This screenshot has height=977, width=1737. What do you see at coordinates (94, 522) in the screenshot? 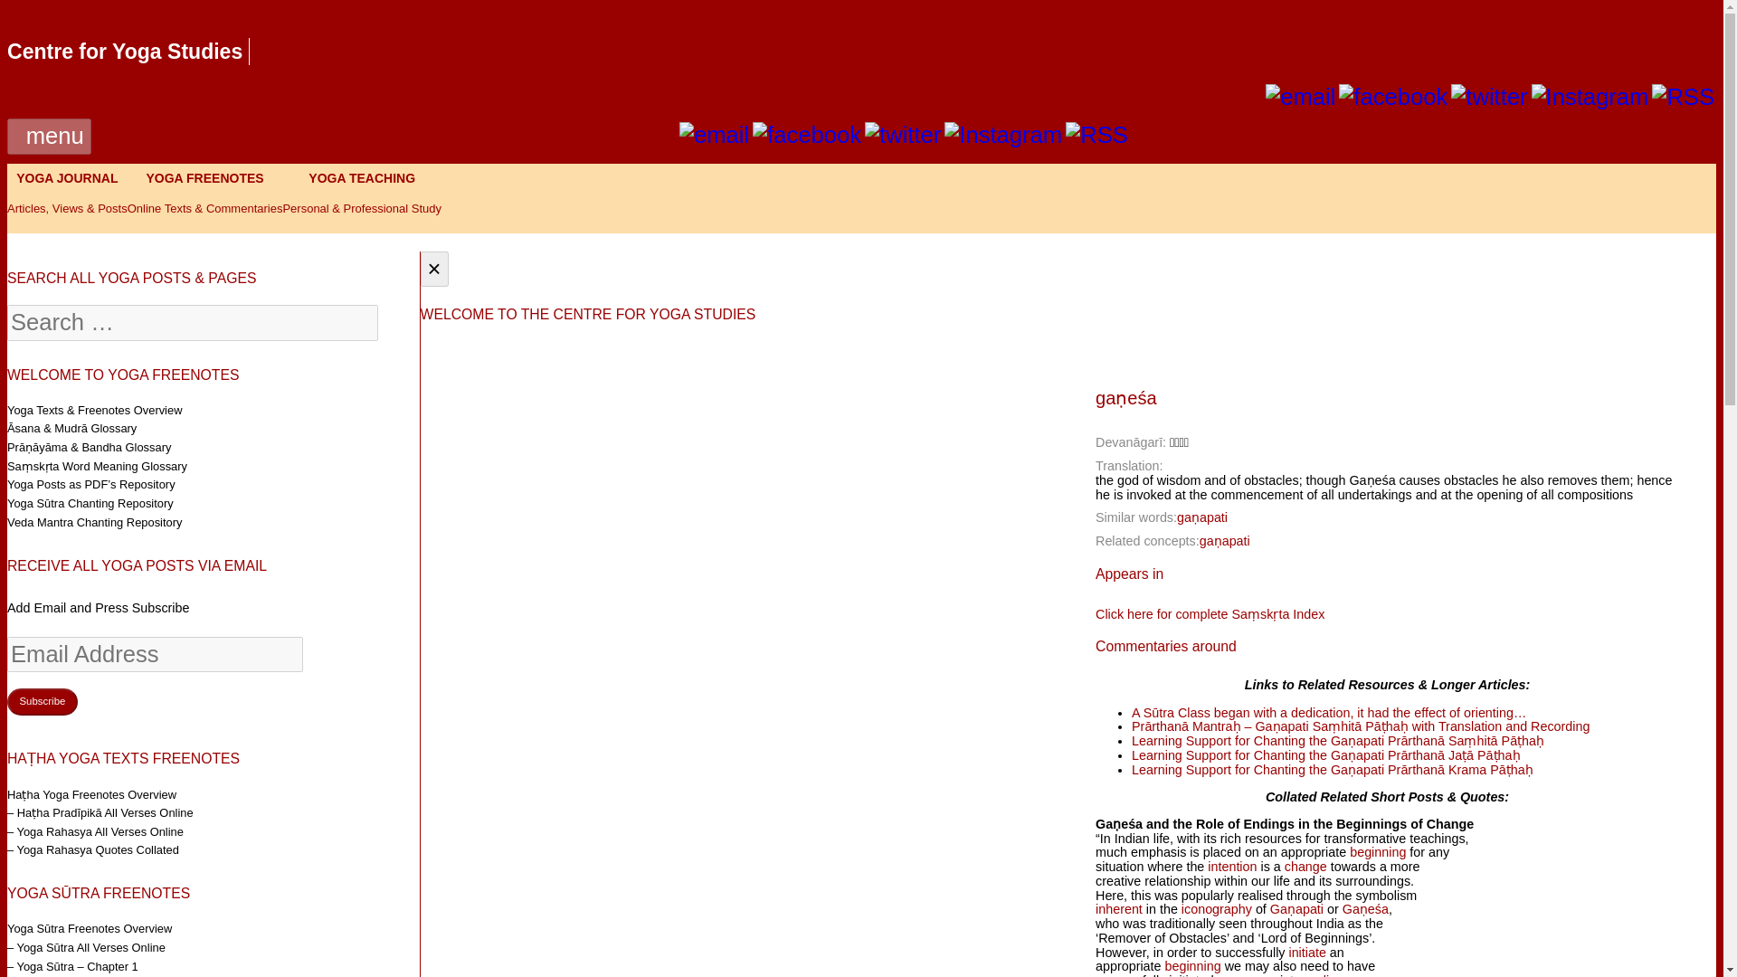
I see `Veda Mantra Chanting Repository` at bounding box center [94, 522].